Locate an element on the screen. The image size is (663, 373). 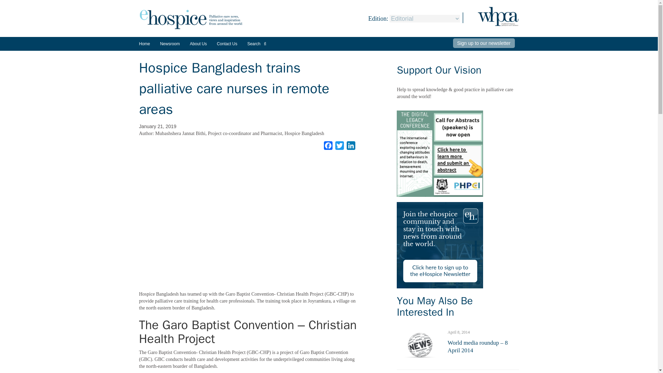
Facebook is located at coordinates (328, 146).